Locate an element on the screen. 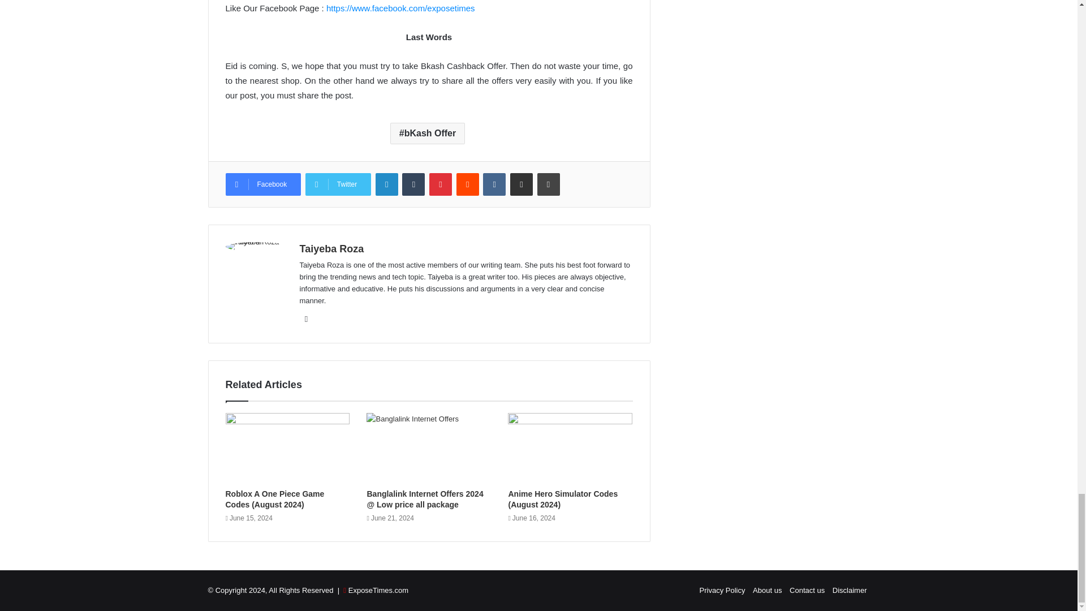 The height and width of the screenshot is (611, 1086). Tumblr is located at coordinates (413, 184).